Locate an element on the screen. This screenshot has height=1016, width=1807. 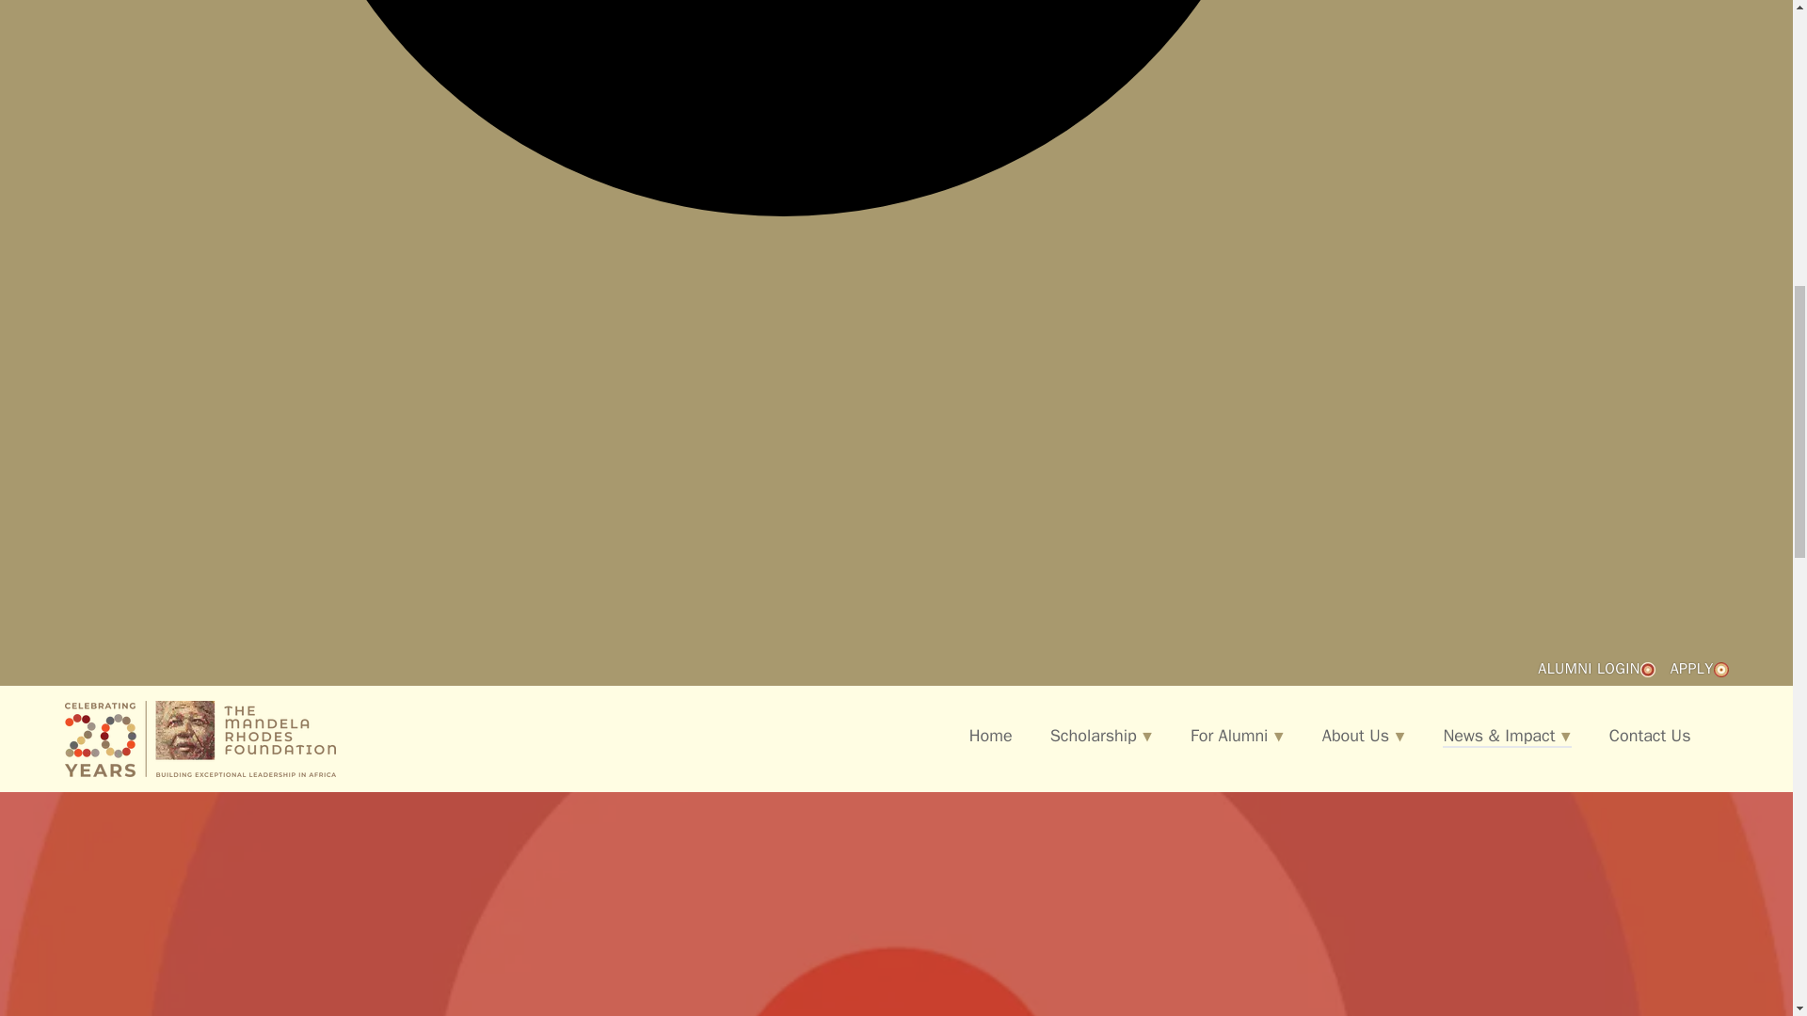
ALUMNI LOGIN is located at coordinates (1596, 668).